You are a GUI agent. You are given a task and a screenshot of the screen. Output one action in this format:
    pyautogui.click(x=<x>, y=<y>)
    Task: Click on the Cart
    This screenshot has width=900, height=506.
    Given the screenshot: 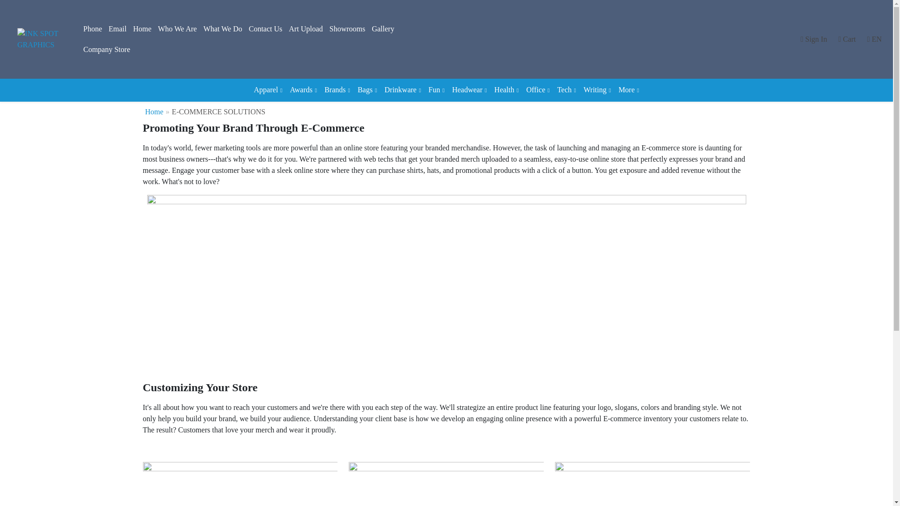 What is the action you would take?
    pyautogui.click(x=847, y=39)
    